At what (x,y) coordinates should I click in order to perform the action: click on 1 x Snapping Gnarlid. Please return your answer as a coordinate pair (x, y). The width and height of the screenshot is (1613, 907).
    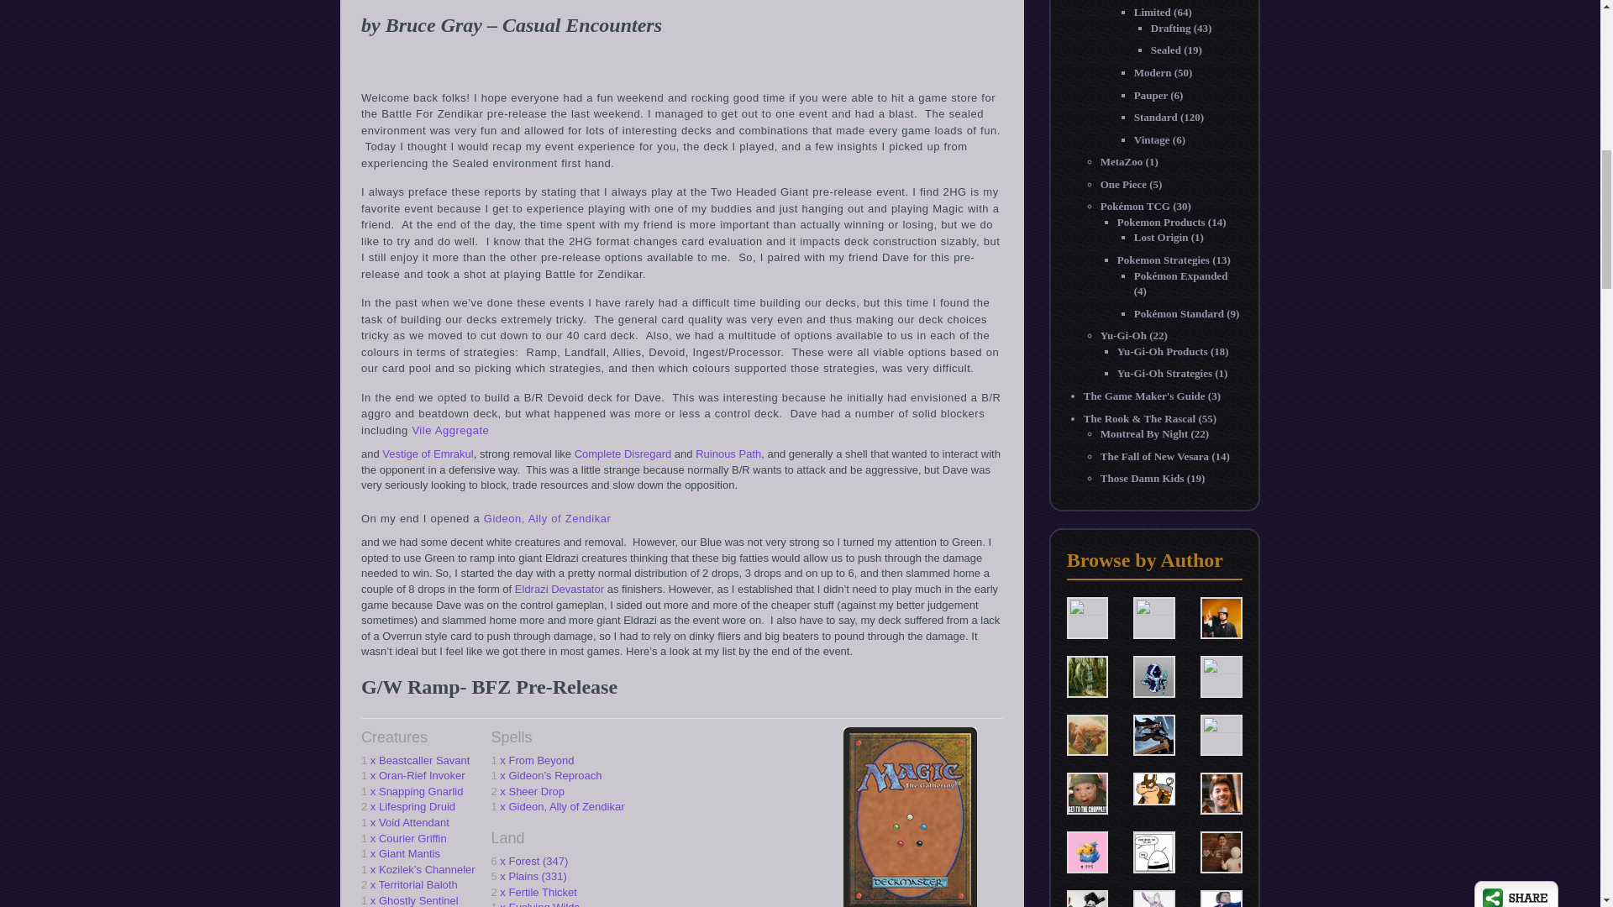
    Looking at the image, I should click on (418, 792).